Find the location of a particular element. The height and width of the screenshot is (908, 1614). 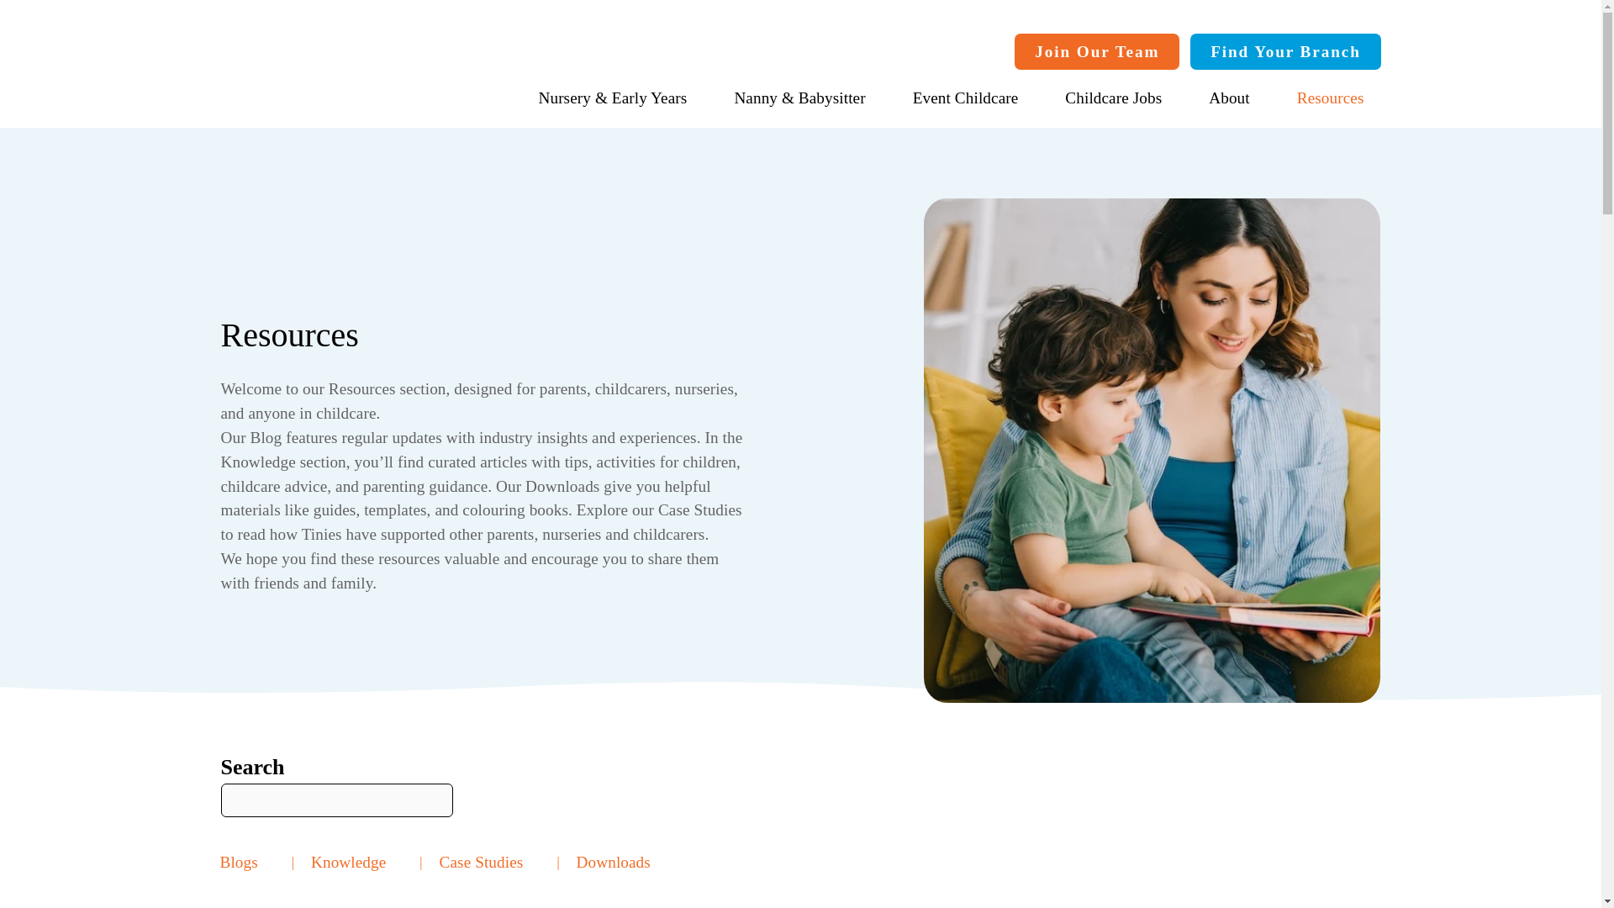

Resources is located at coordinates (1330, 98).